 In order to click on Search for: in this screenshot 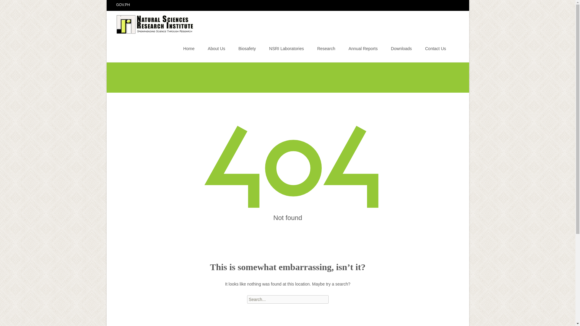, I will do `click(288, 299)`.